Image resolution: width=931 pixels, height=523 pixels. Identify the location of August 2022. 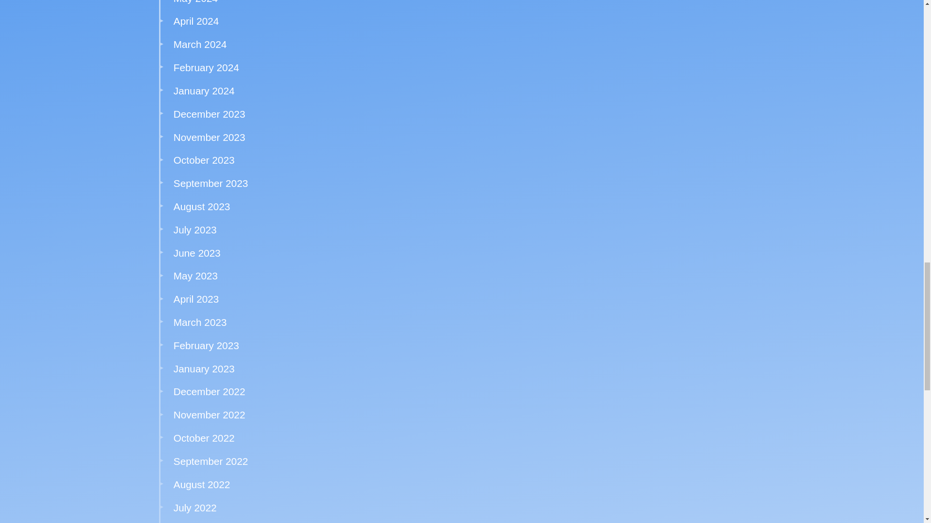
(202, 484).